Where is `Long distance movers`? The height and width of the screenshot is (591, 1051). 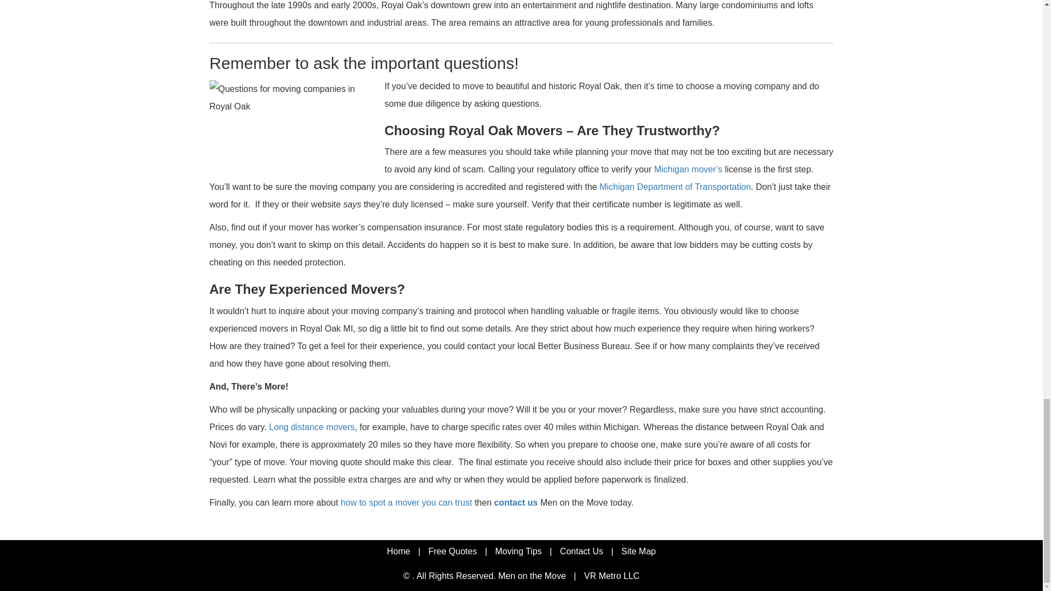
Long distance movers is located at coordinates (312, 427).